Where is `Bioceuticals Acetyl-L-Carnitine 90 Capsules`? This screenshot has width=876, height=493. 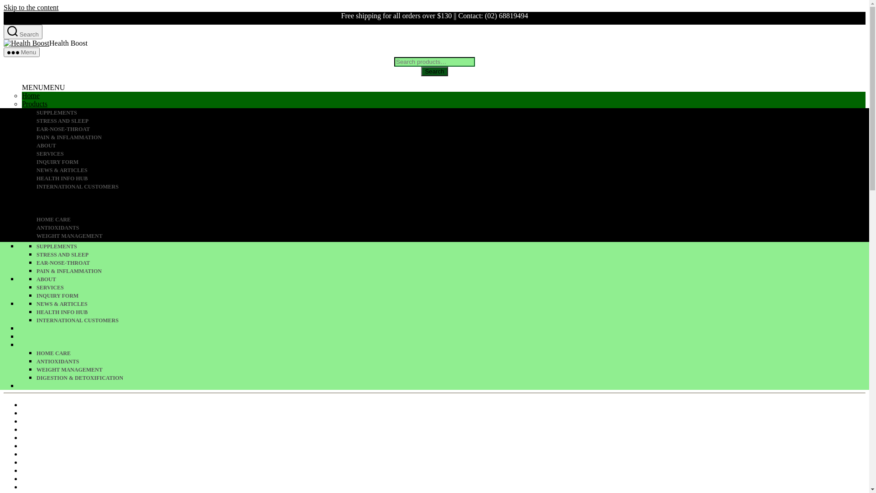
Bioceuticals Acetyl-L-Carnitine 90 Capsules is located at coordinates (88, 429).